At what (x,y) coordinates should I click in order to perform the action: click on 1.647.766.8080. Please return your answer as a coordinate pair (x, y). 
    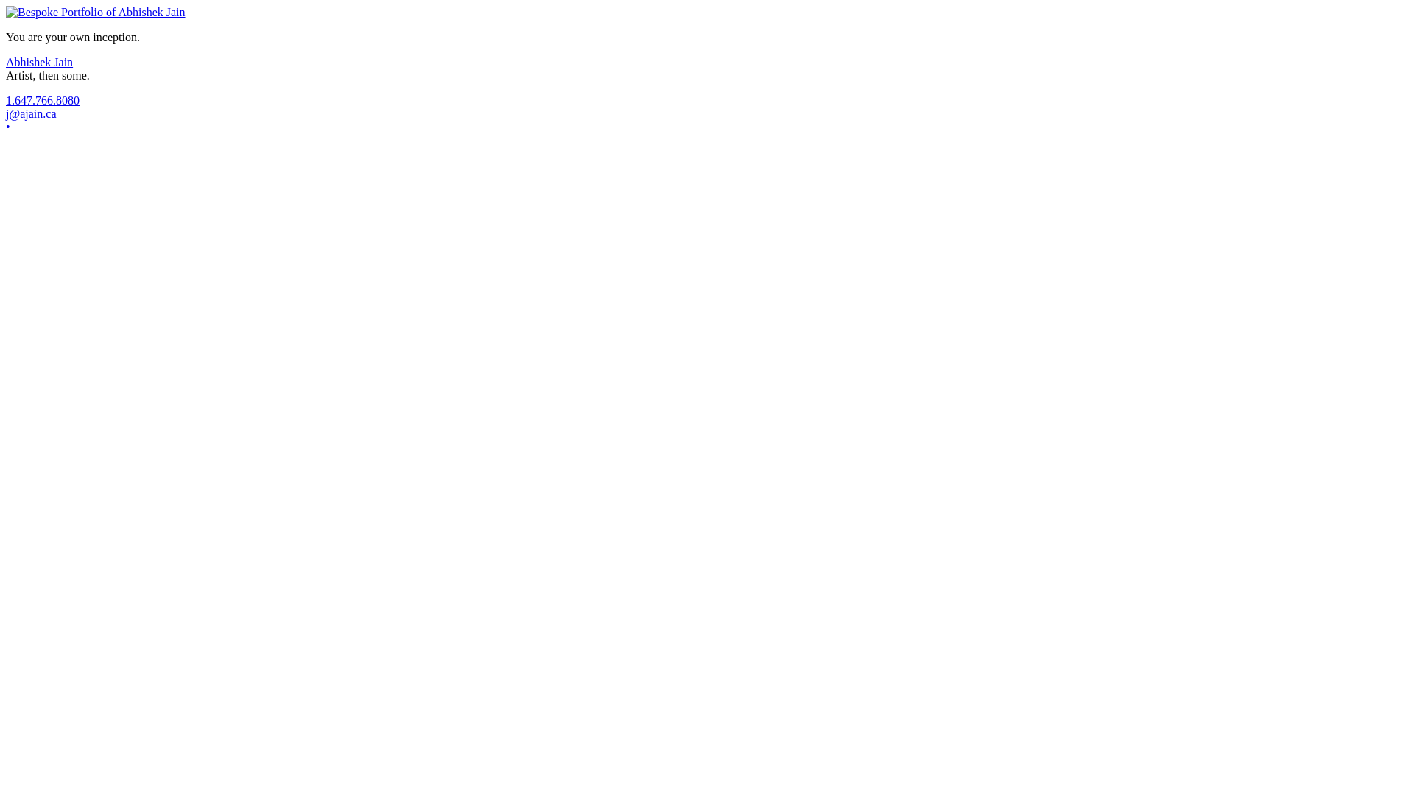
    Looking at the image, I should click on (43, 100).